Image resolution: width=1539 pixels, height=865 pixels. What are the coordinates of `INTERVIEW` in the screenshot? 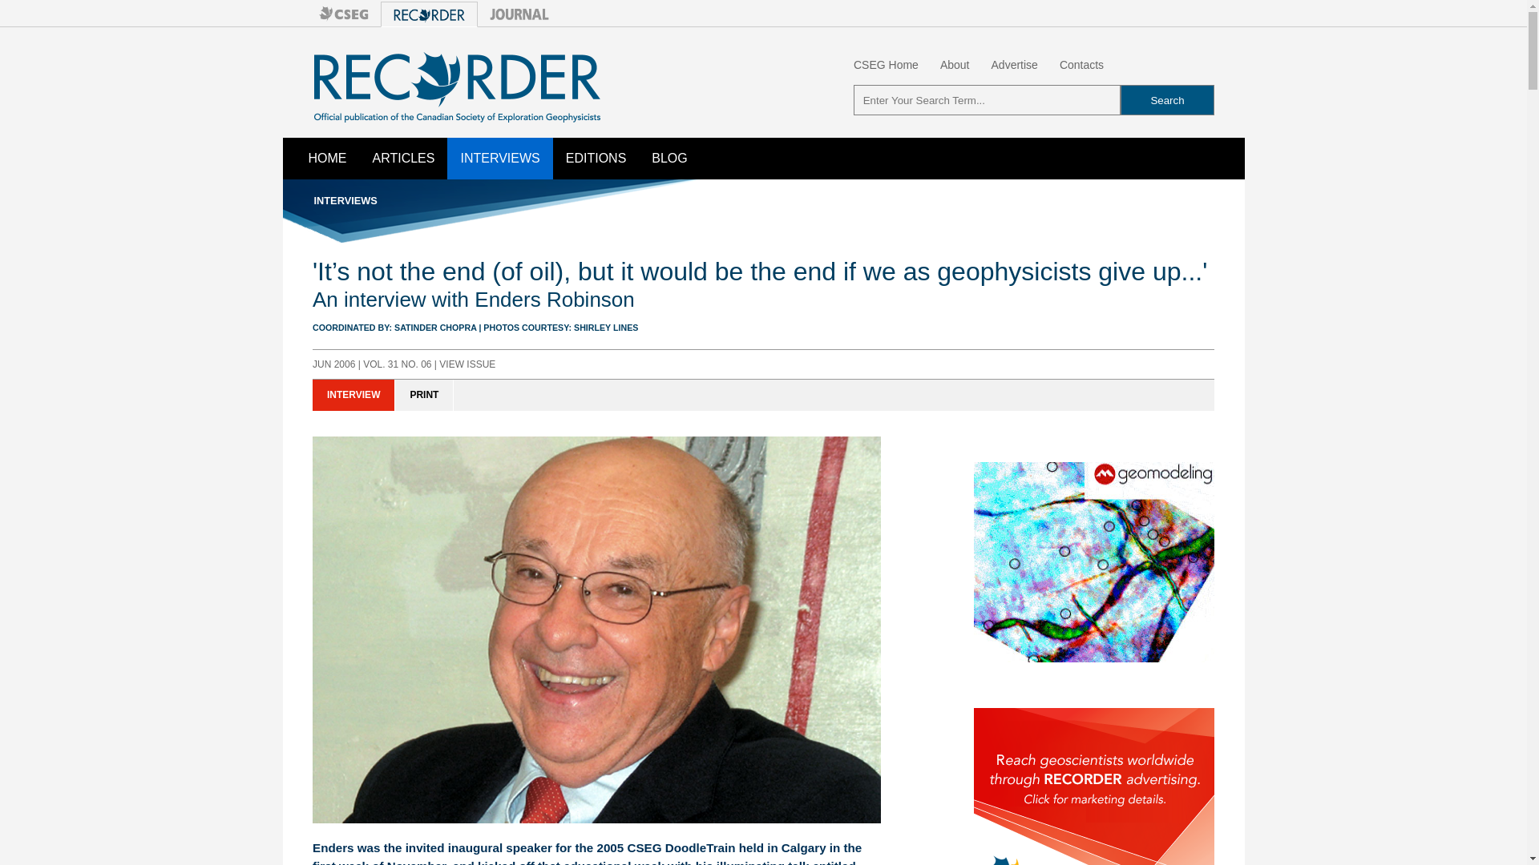 It's located at (353, 396).